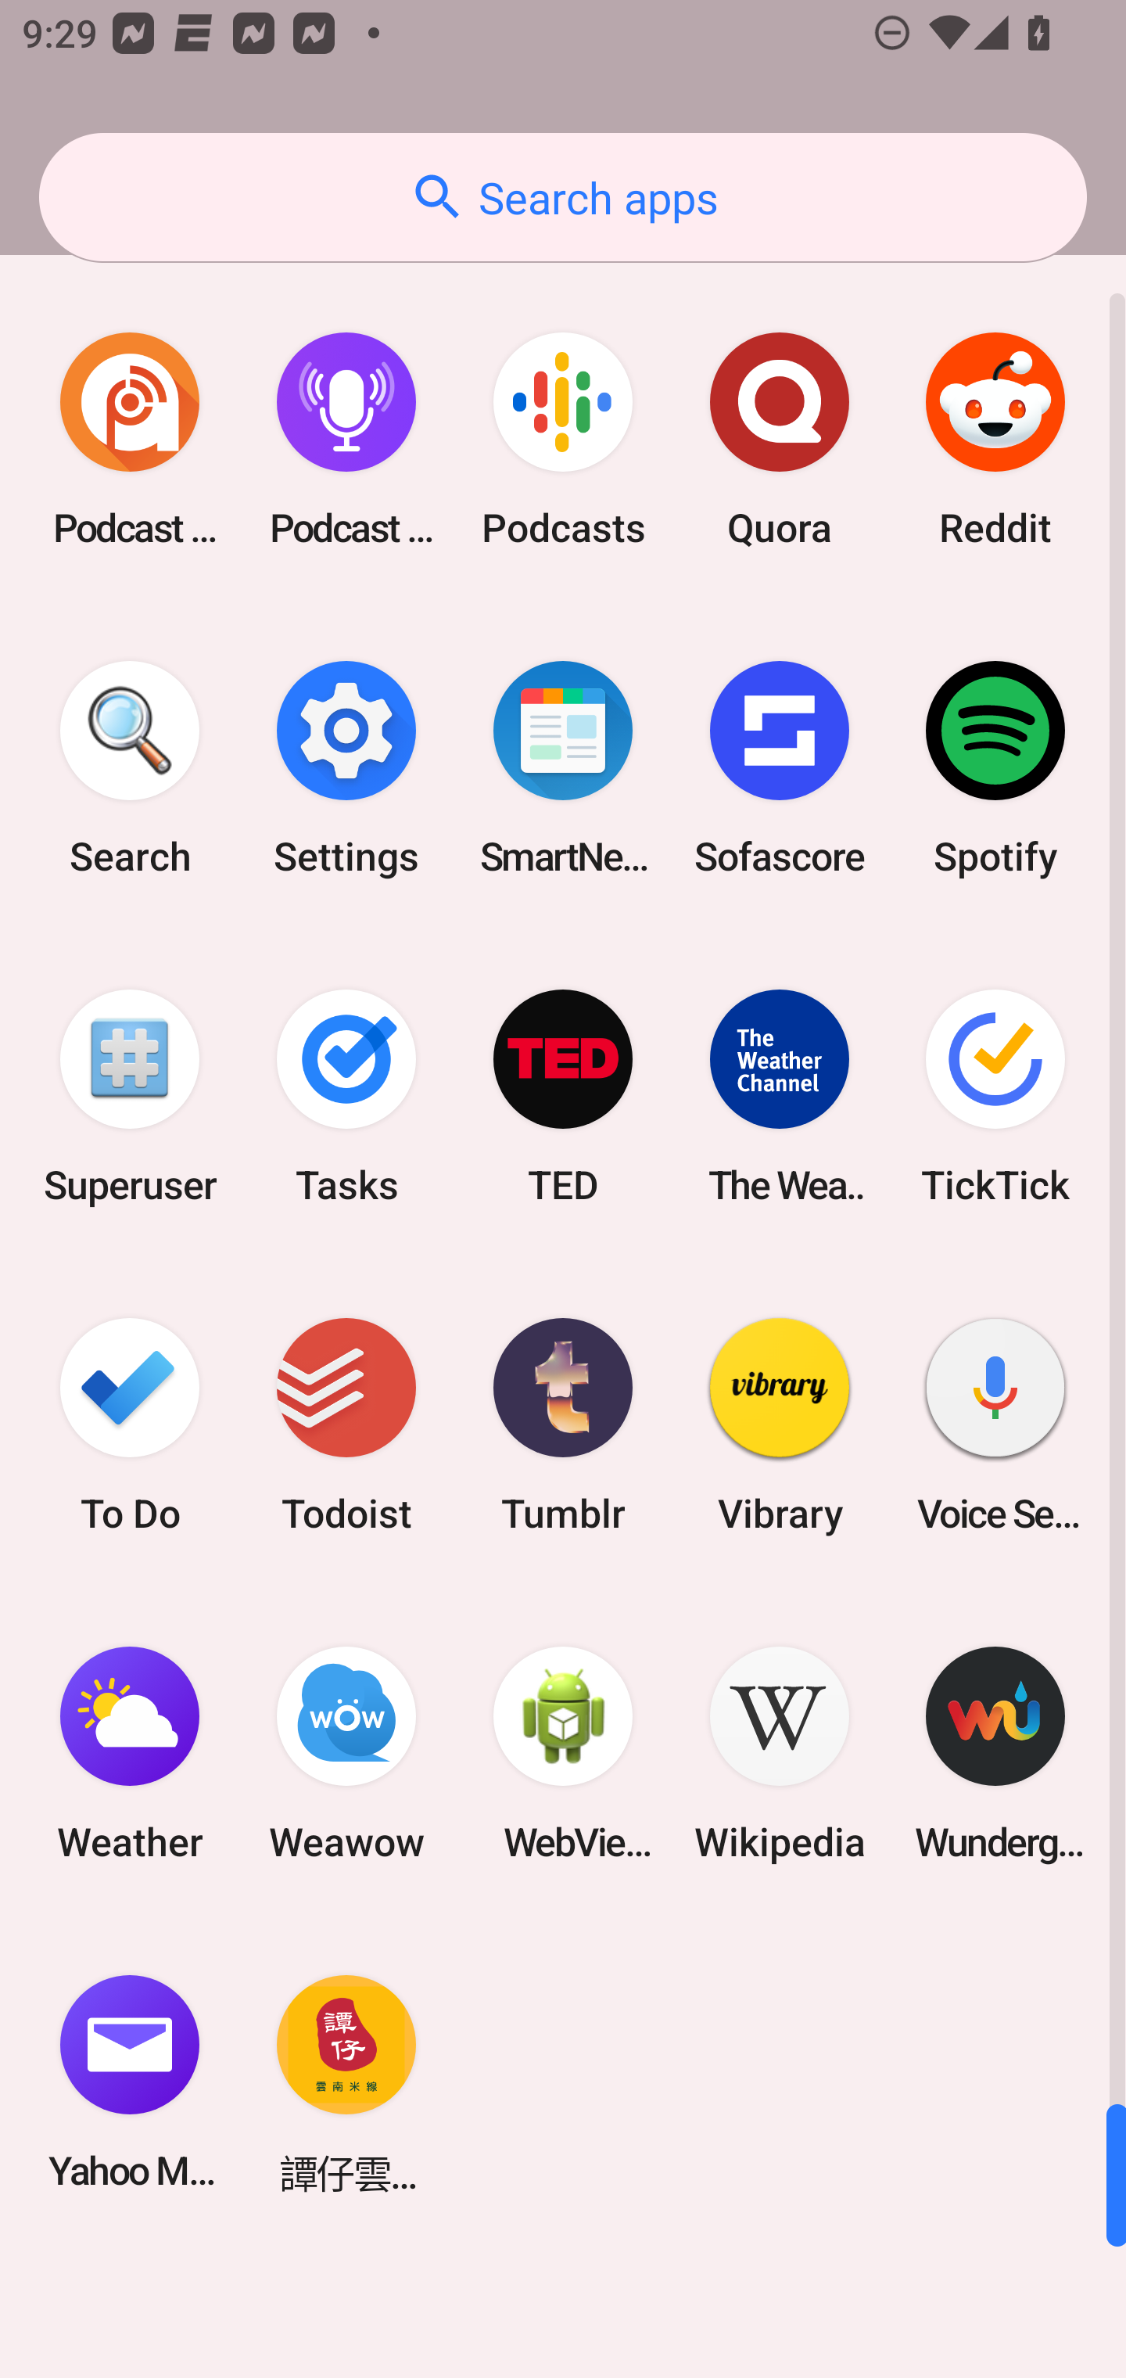 Image resolution: width=1126 pixels, height=2378 pixels. Describe the element at coordinates (995, 1424) in the screenshot. I see `Voice Search` at that location.